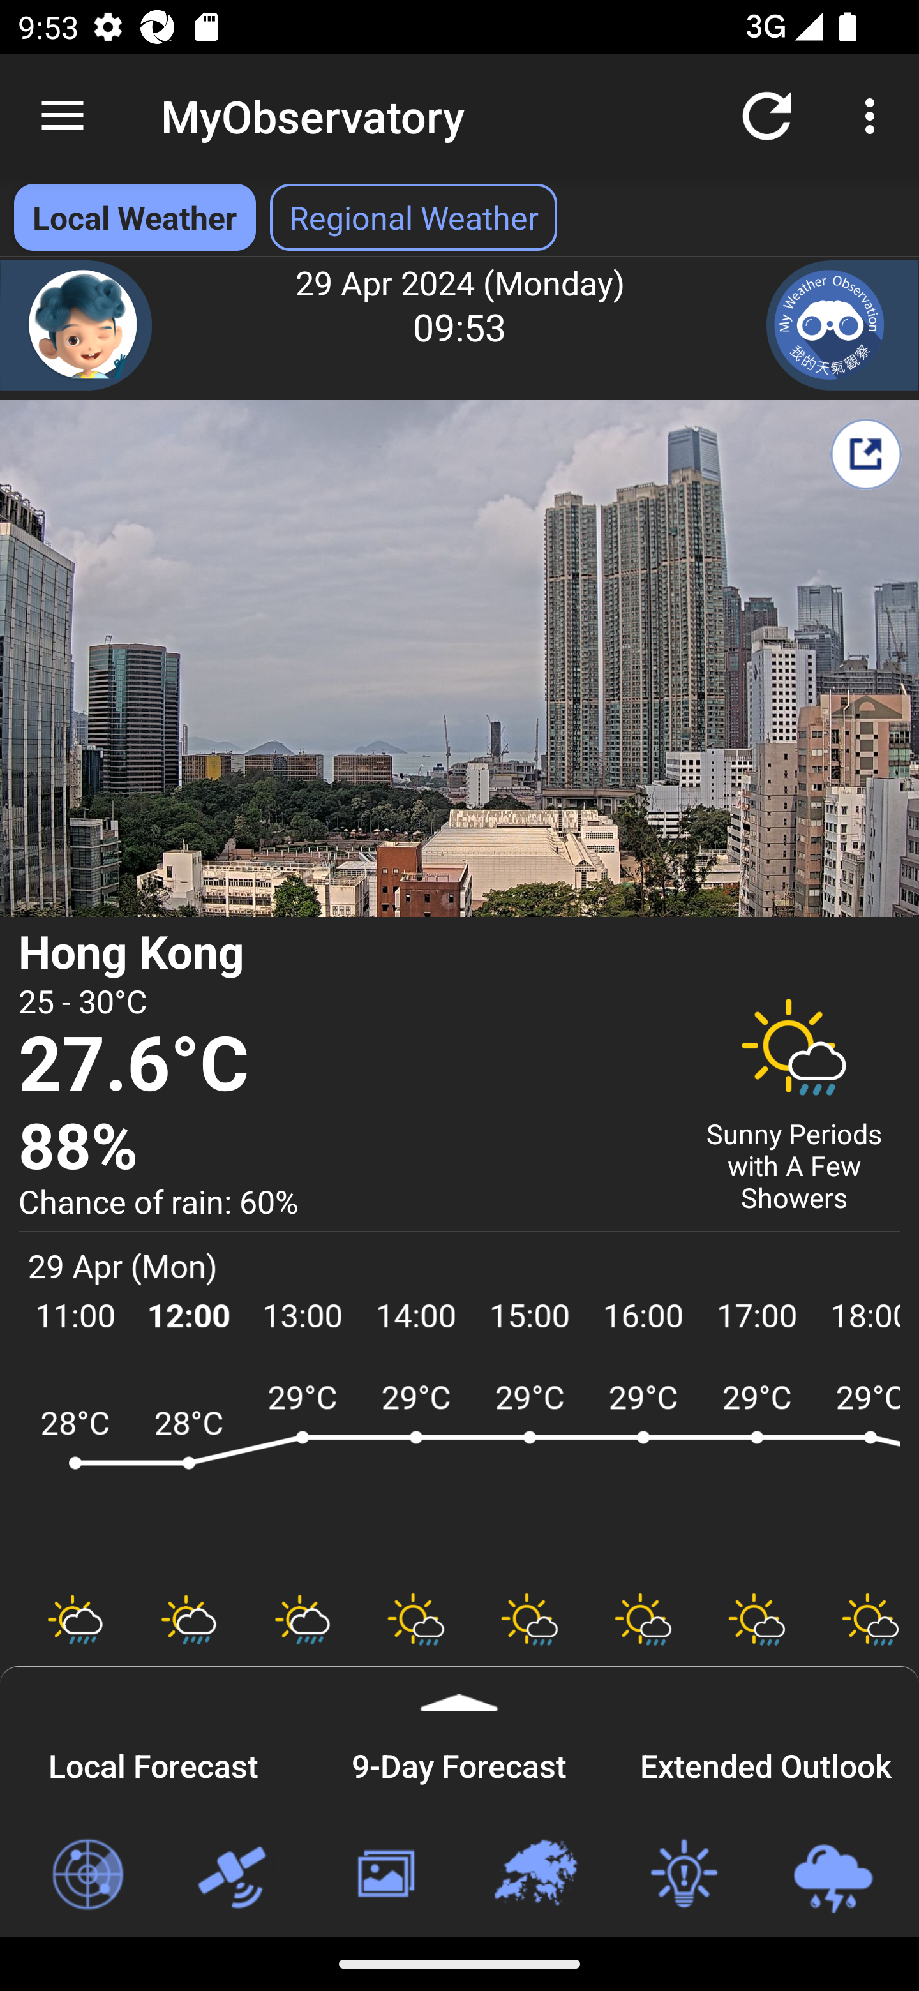  I want to click on ARWF, so click(459, 1474).